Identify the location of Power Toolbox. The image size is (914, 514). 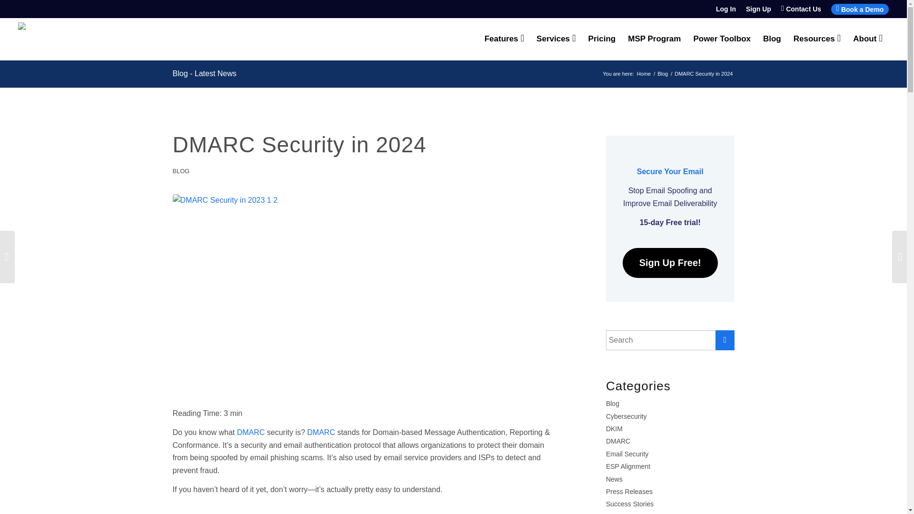
(722, 39).